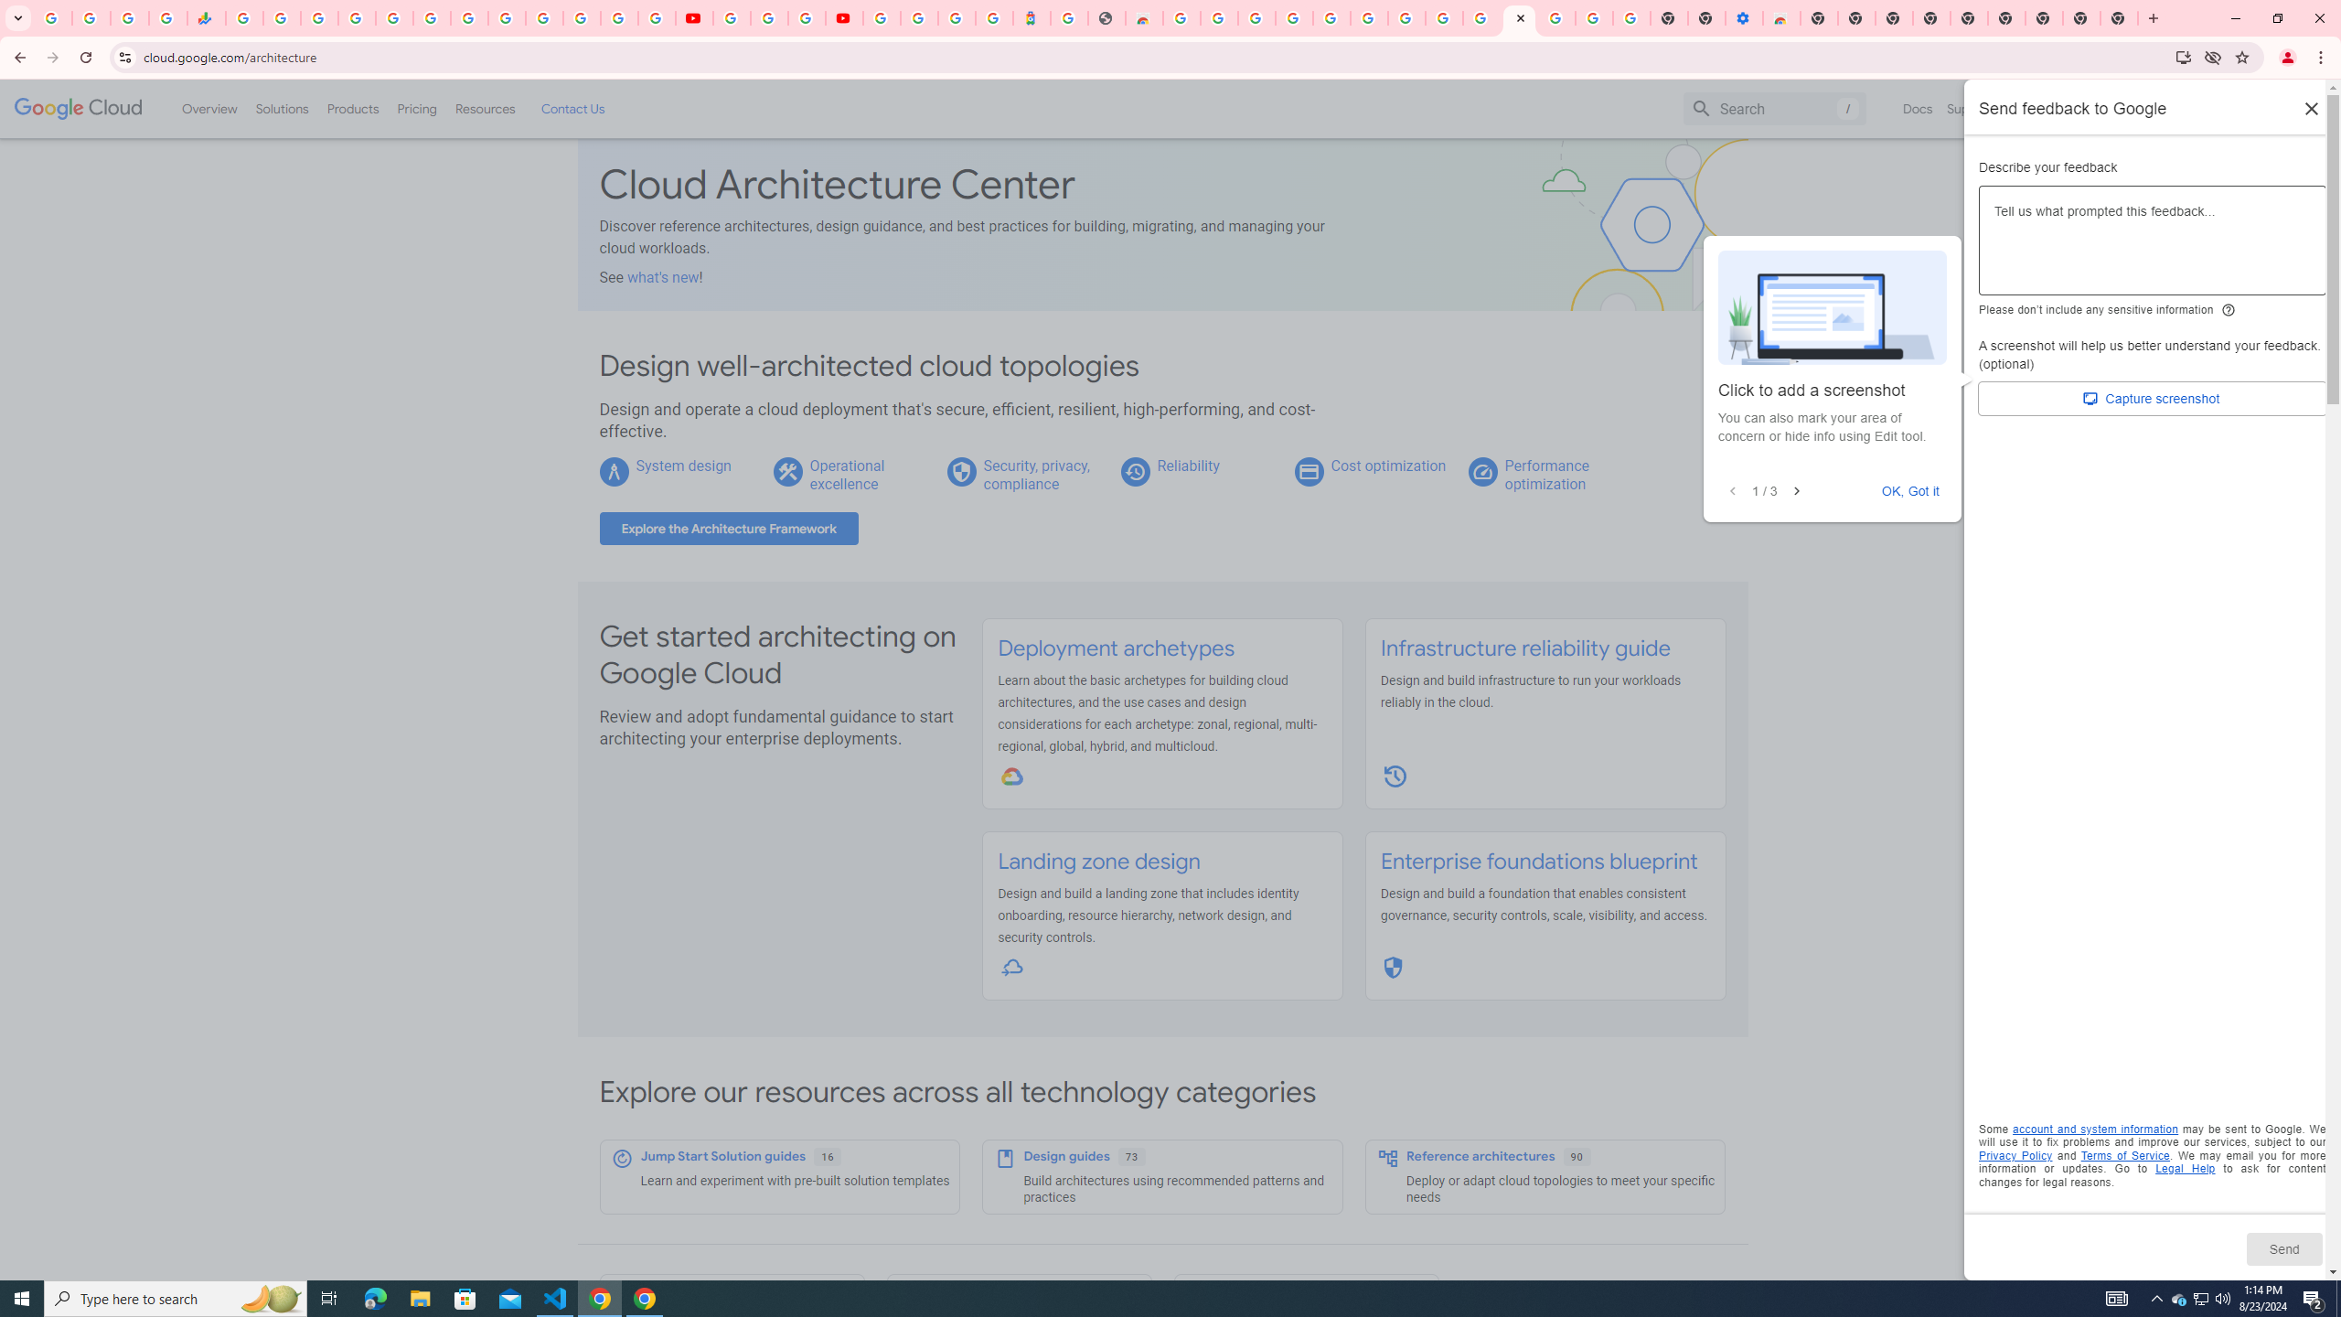  What do you see at coordinates (682, 465) in the screenshot?
I see `System design` at bounding box center [682, 465].